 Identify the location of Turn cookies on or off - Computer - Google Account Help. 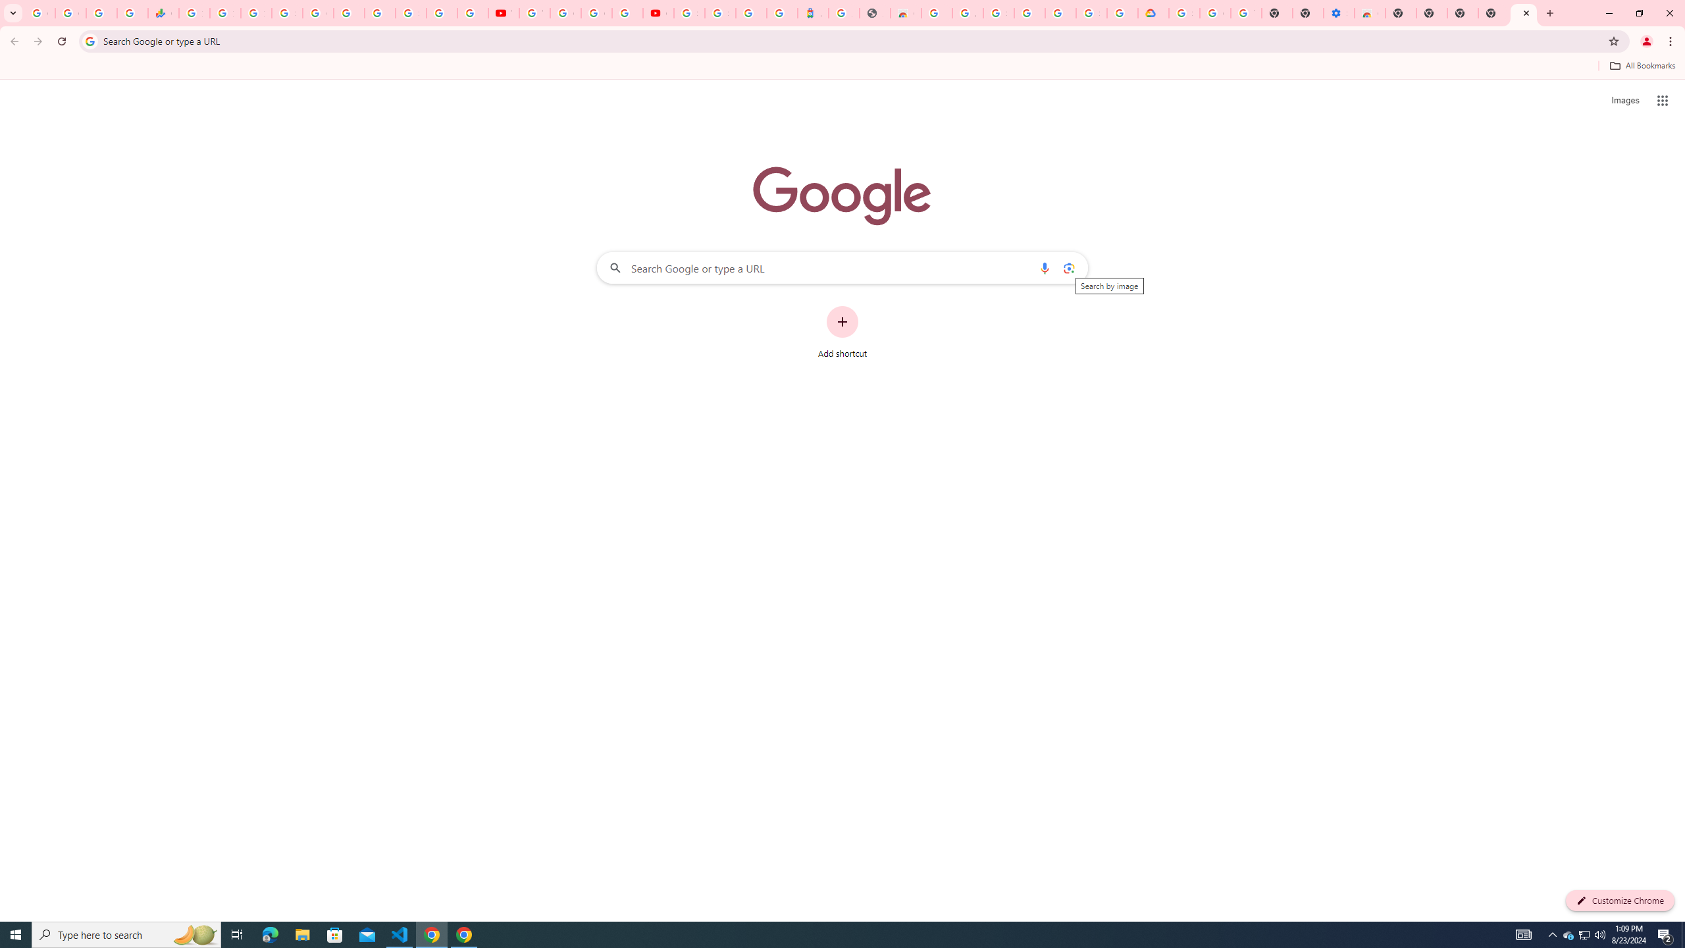
(1246, 13).